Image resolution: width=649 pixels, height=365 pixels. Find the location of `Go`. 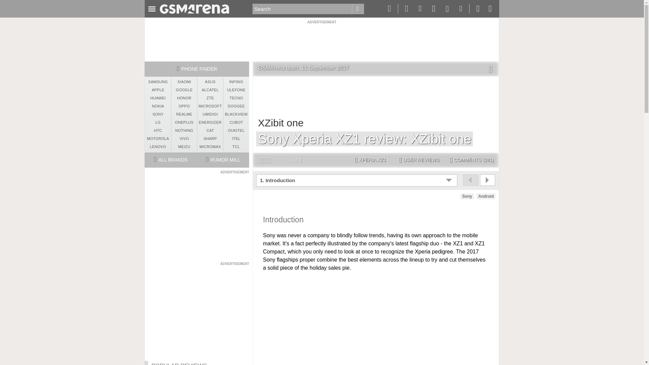

Go is located at coordinates (358, 9).